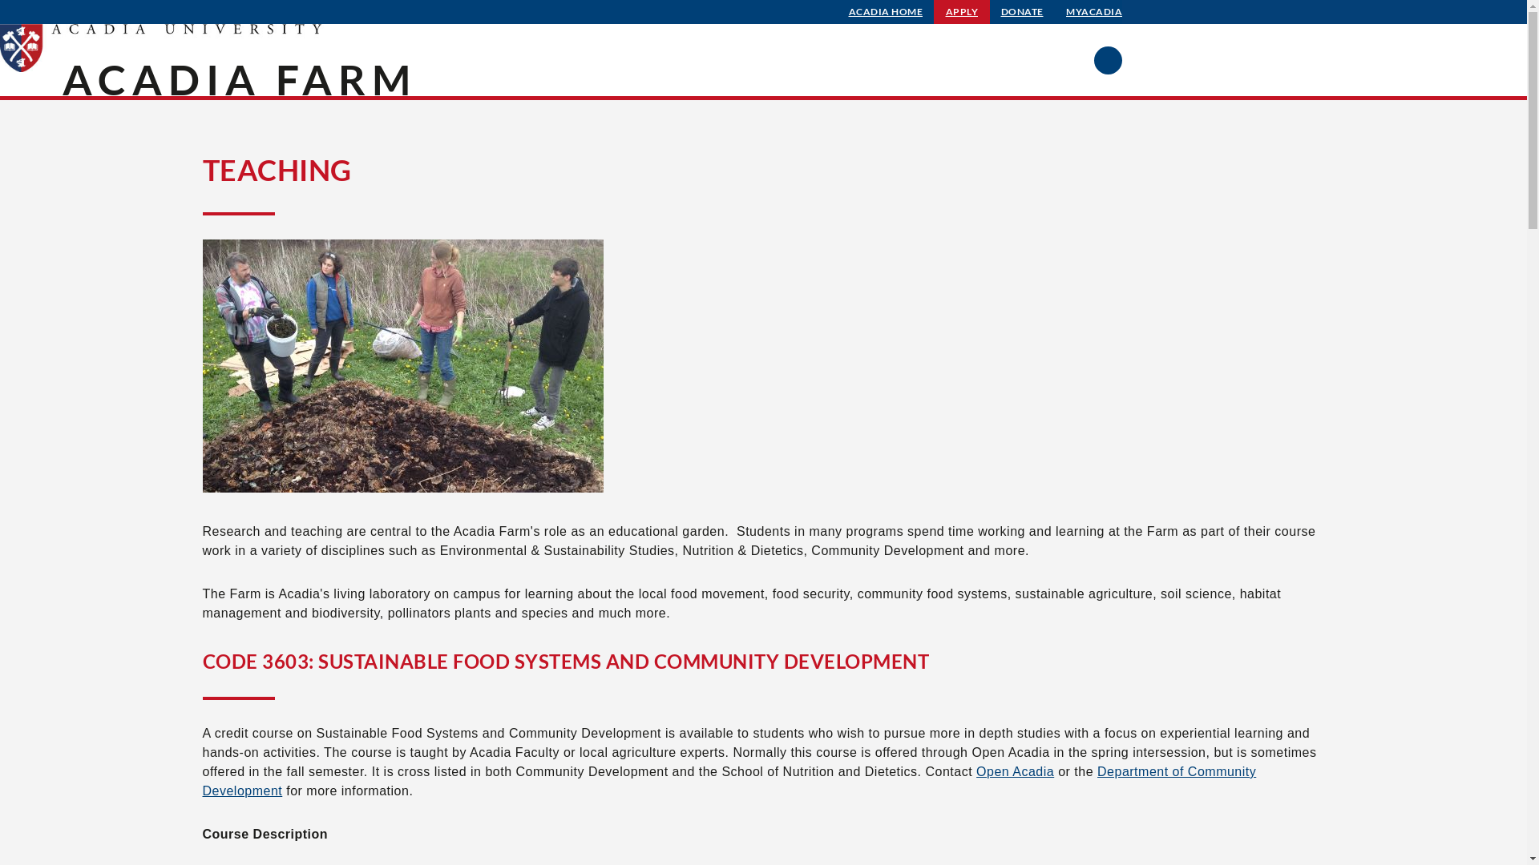  What do you see at coordinates (1094, 12) in the screenshot?
I see `MYACADIA` at bounding box center [1094, 12].